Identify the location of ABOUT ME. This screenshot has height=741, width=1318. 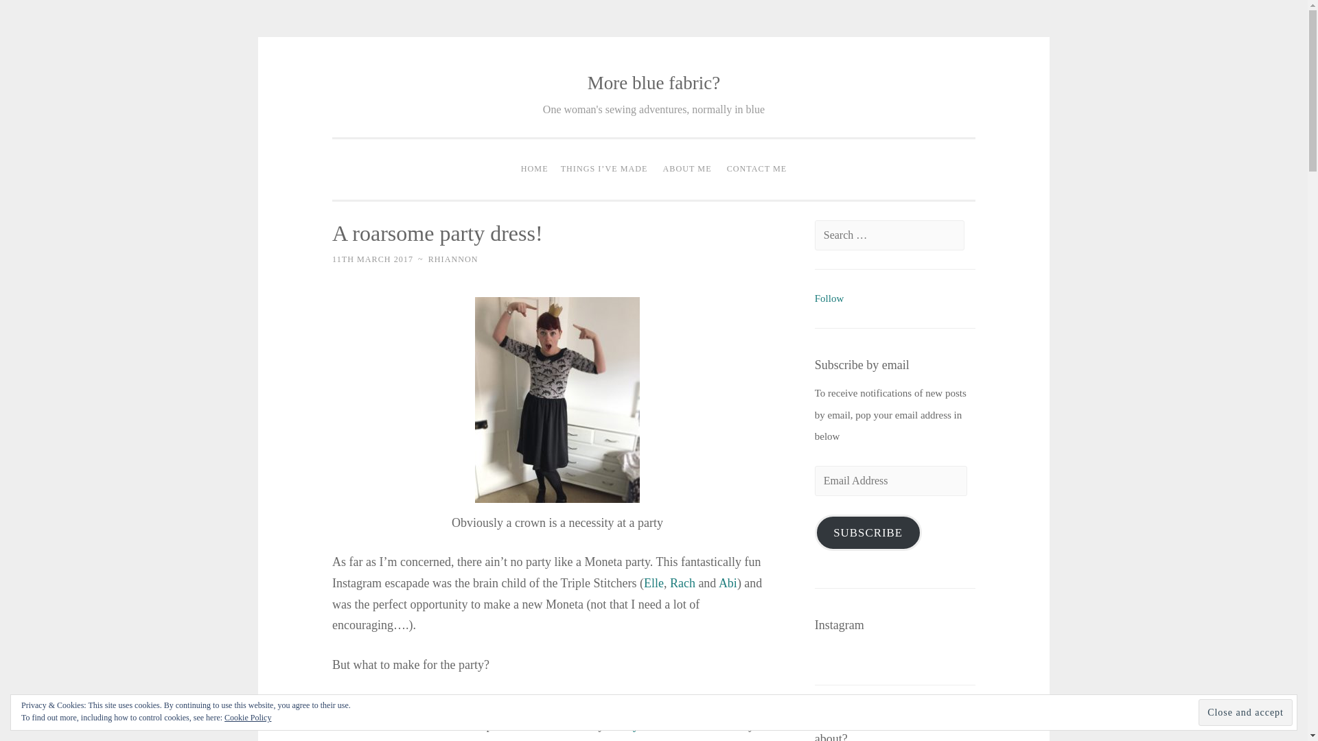
(687, 169).